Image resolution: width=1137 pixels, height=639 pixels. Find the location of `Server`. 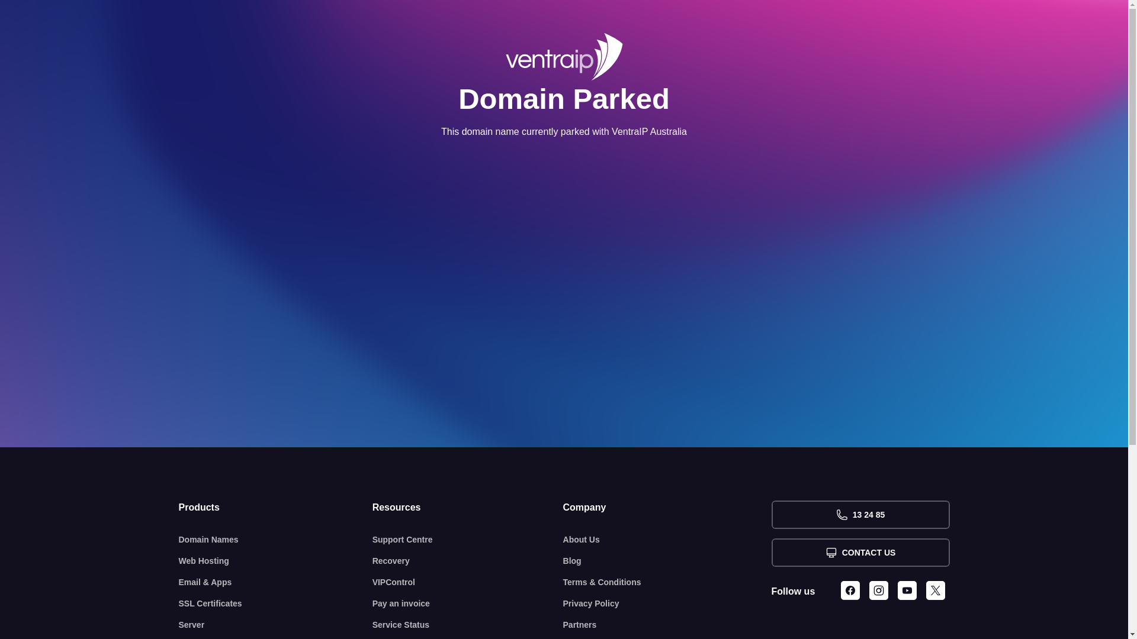

Server is located at coordinates (276, 625).